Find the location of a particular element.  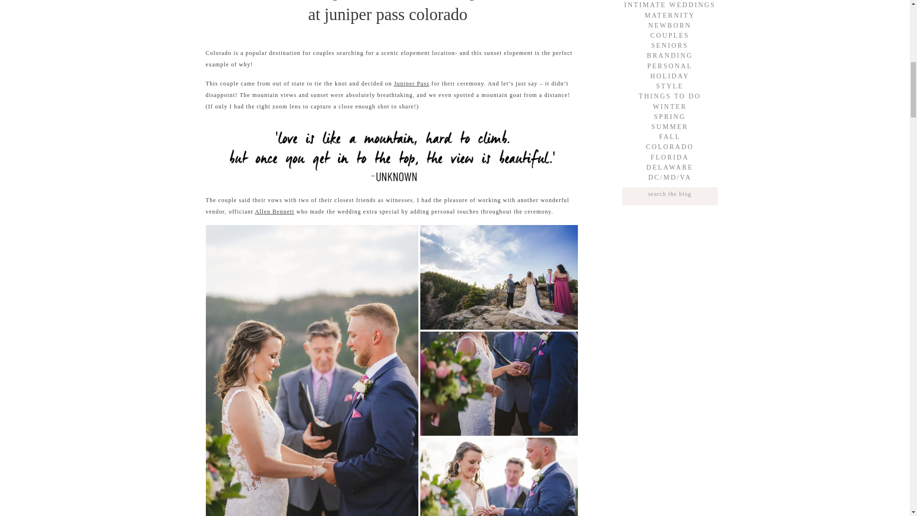

STYLE is located at coordinates (669, 86).